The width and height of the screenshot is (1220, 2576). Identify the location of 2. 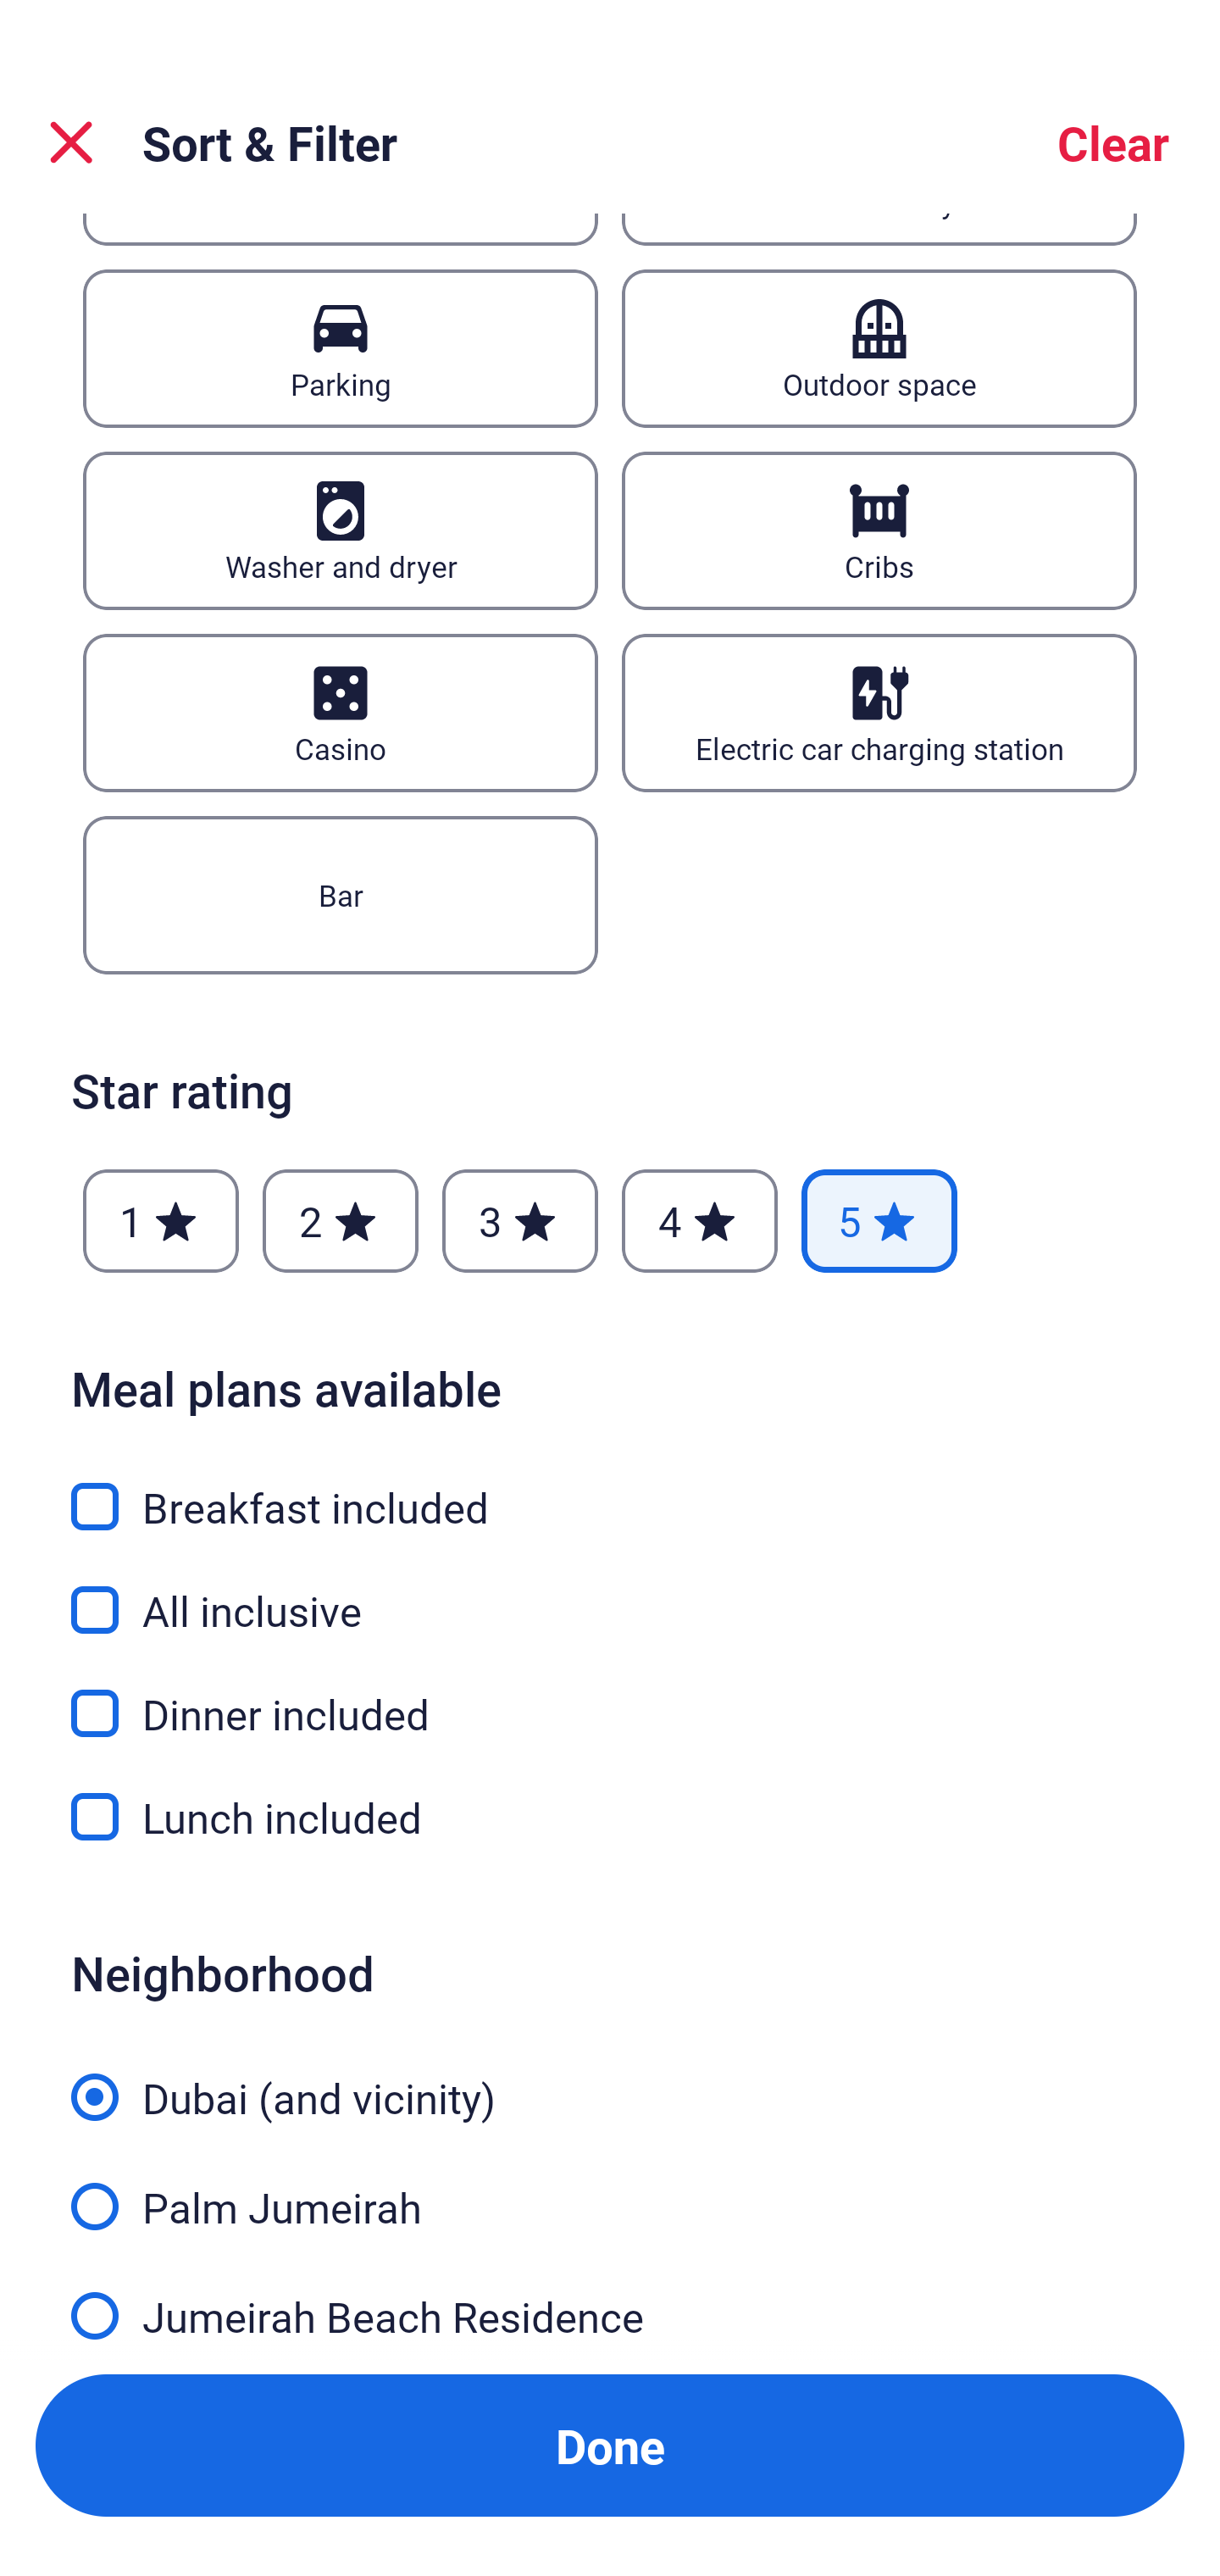
(340, 1220).